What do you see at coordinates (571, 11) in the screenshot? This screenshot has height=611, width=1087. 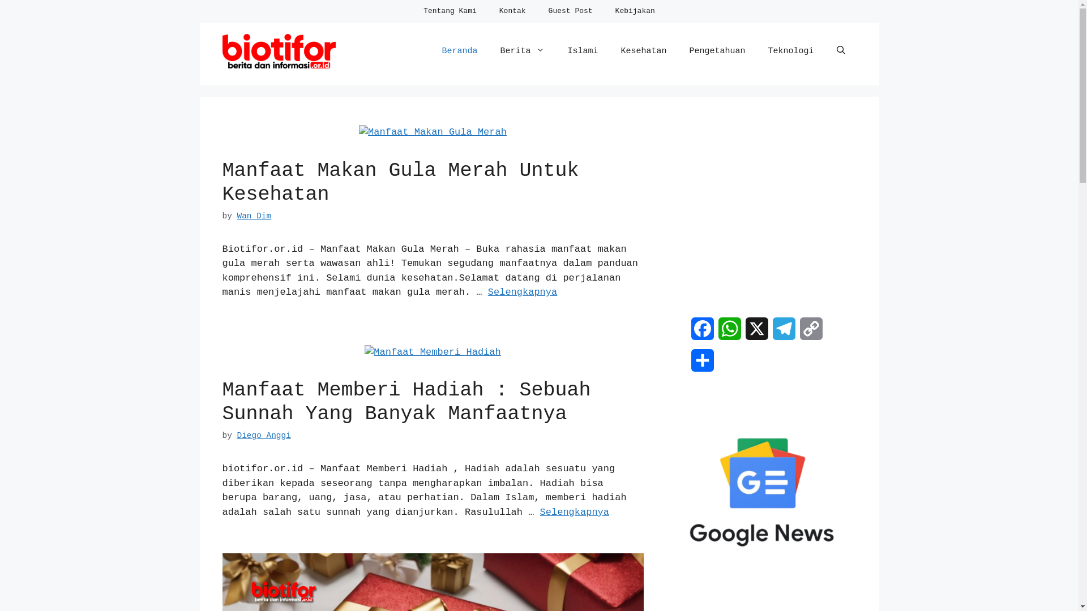 I see `Guest Post` at bounding box center [571, 11].